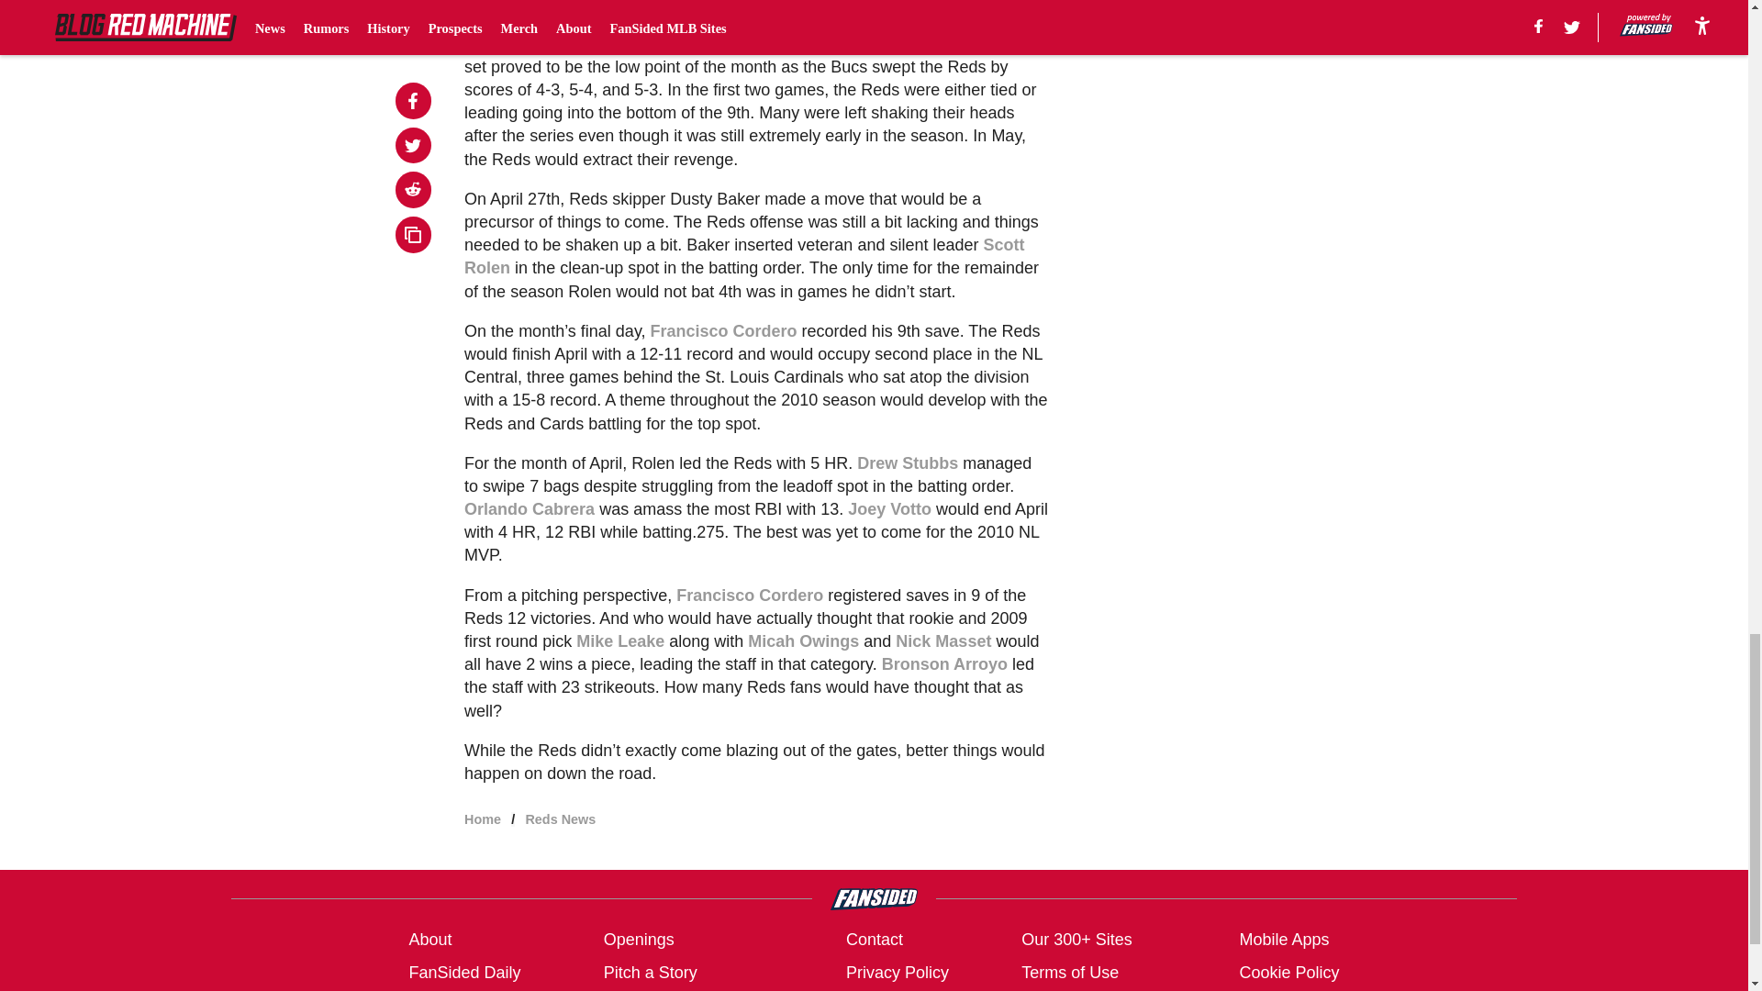 This screenshot has height=991, width=1762. Describe the element at coordinates (619, 640) in the screenshot. I see `Mike Leake` at that location.